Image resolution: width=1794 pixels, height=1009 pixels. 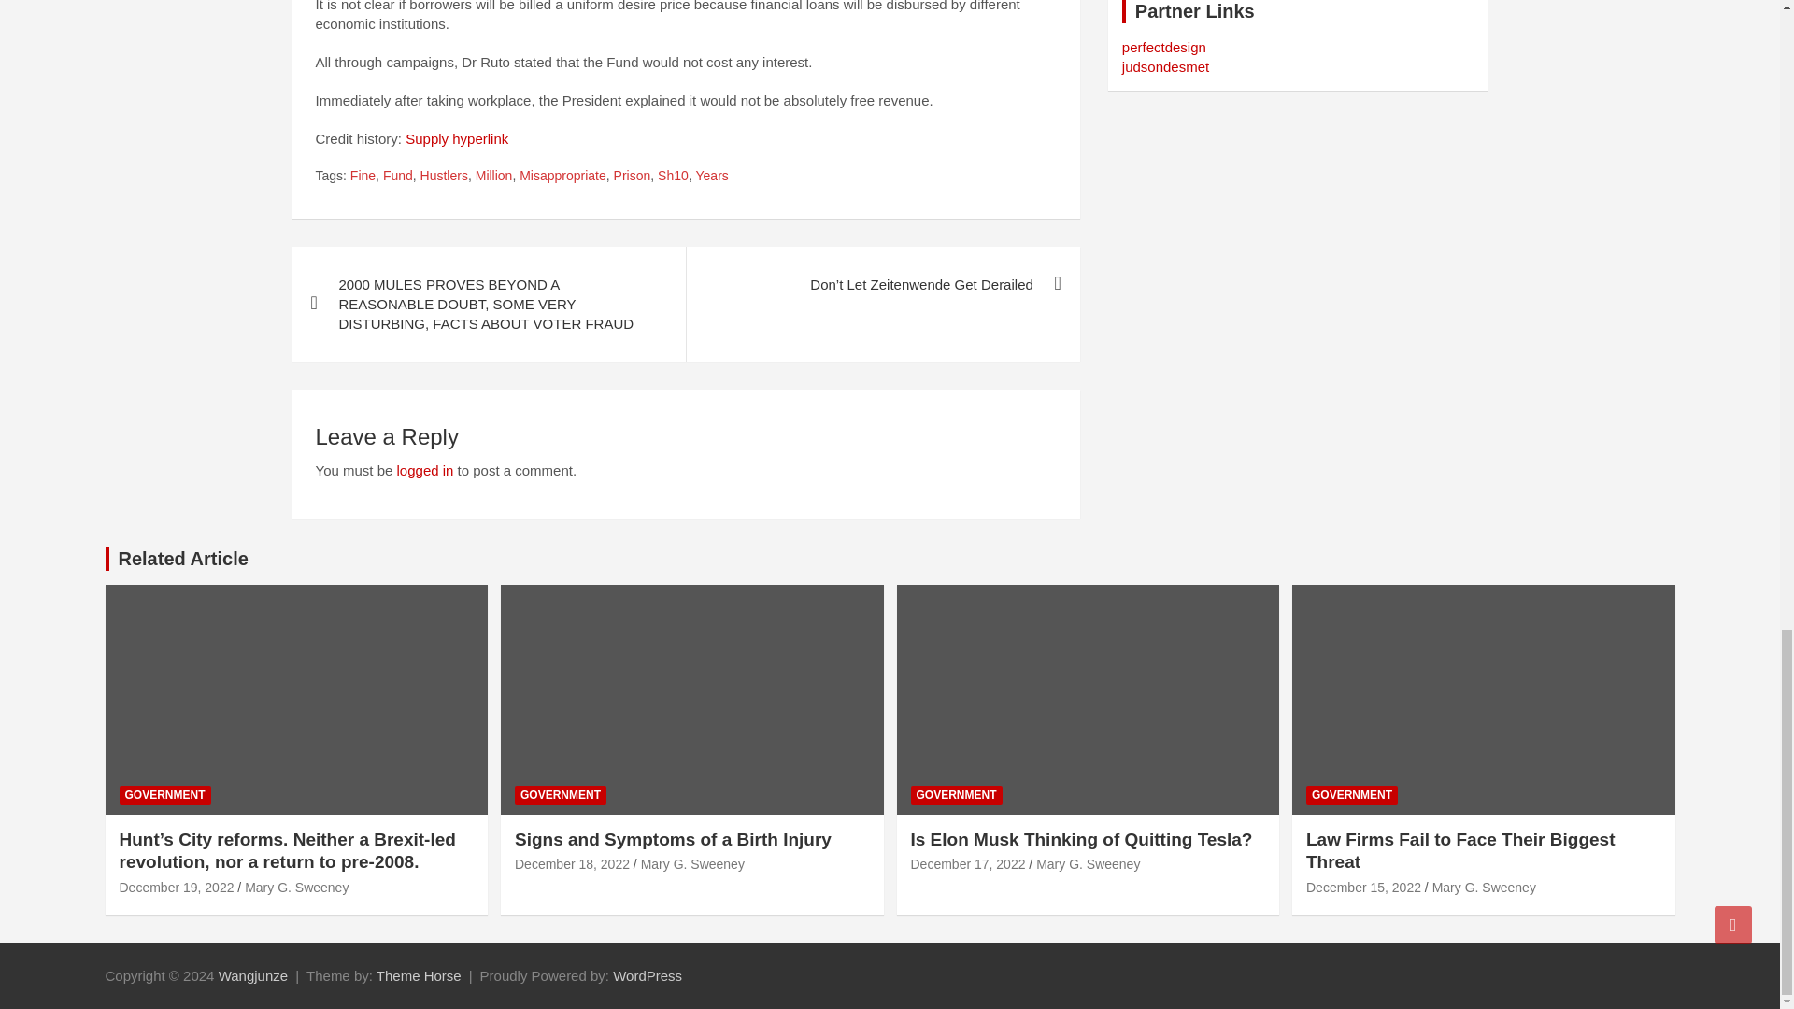 I want to click on Signs and Symptoms of a Birth Injury, so click(x=572, y=863).